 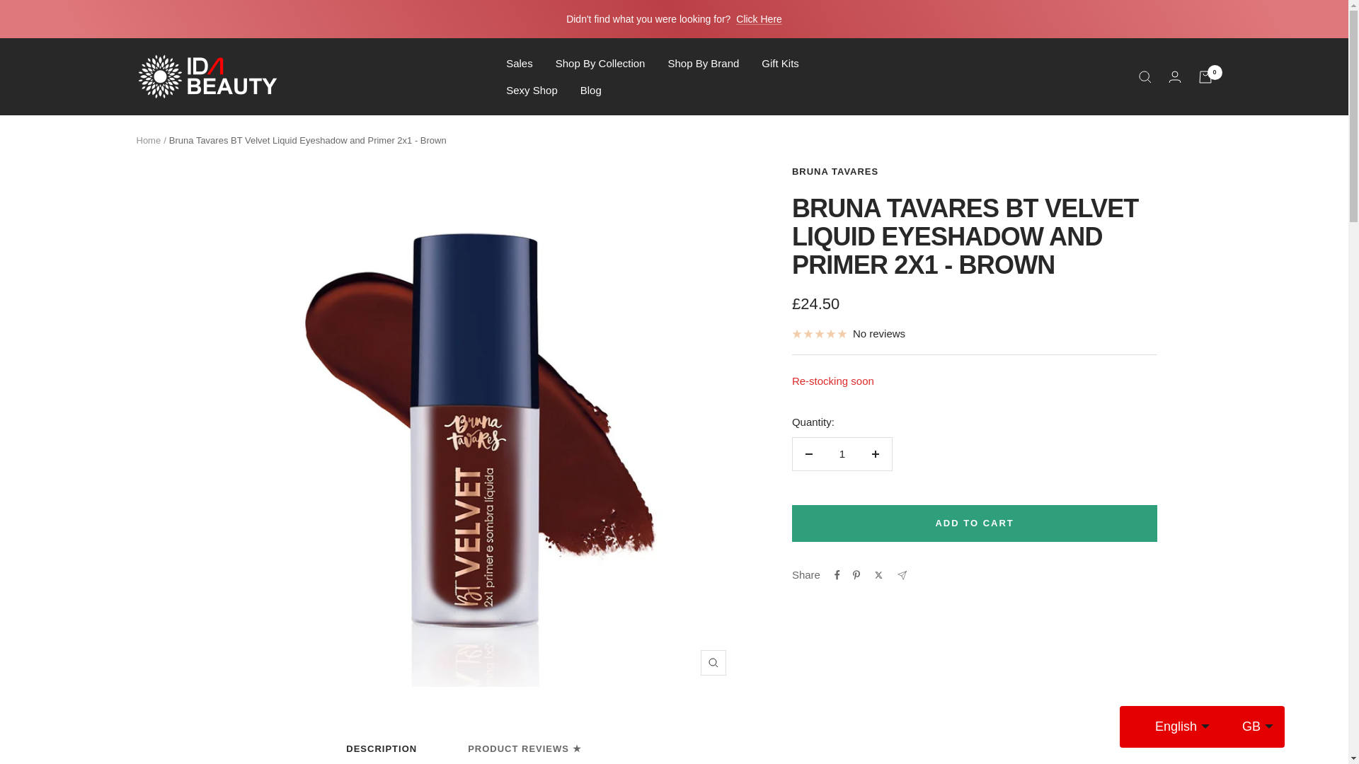 What do you see at coordinates (600, 63) in the screenshot?
I see `Shop By Collection` at bounding box center [600, 63].